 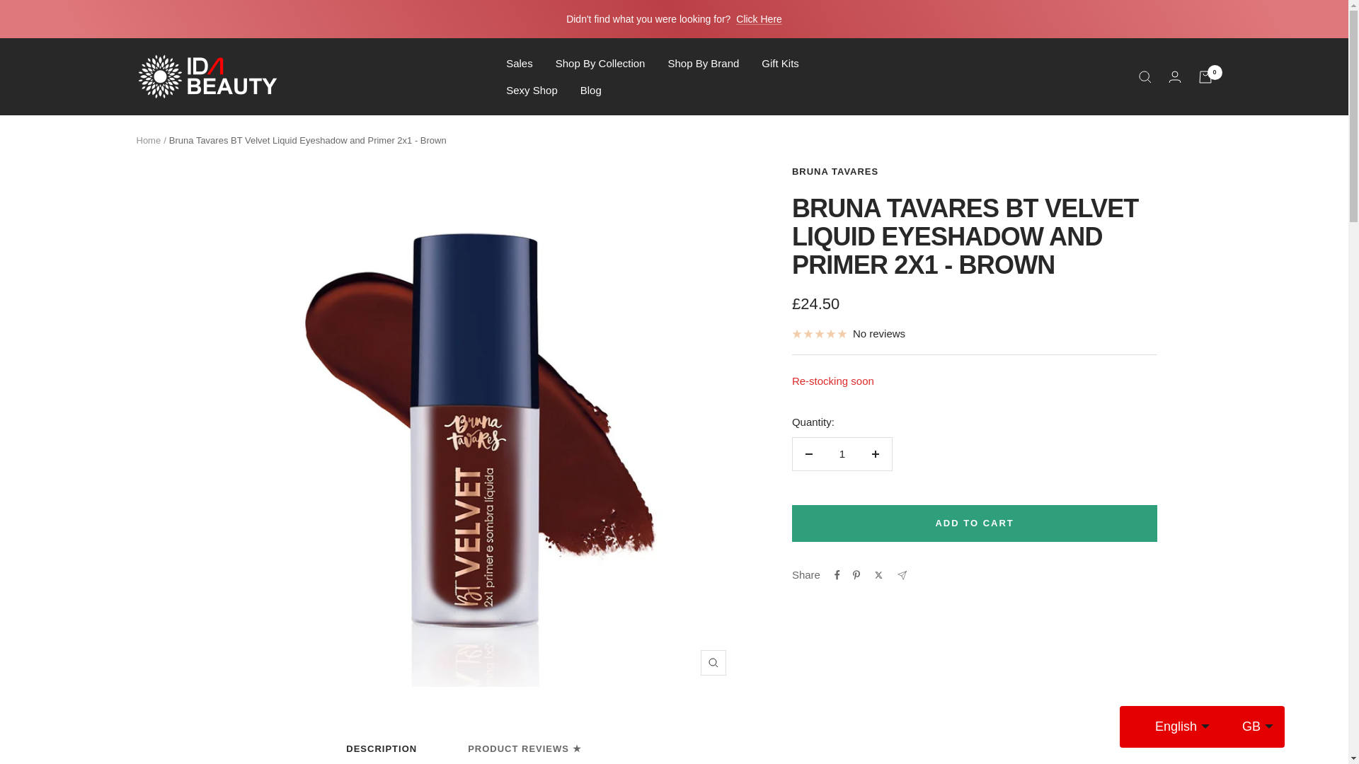 What do you see at coordinates (600, 63) in the screenshot?
I see `Shop By Collection` at bounding box center [600, 63].